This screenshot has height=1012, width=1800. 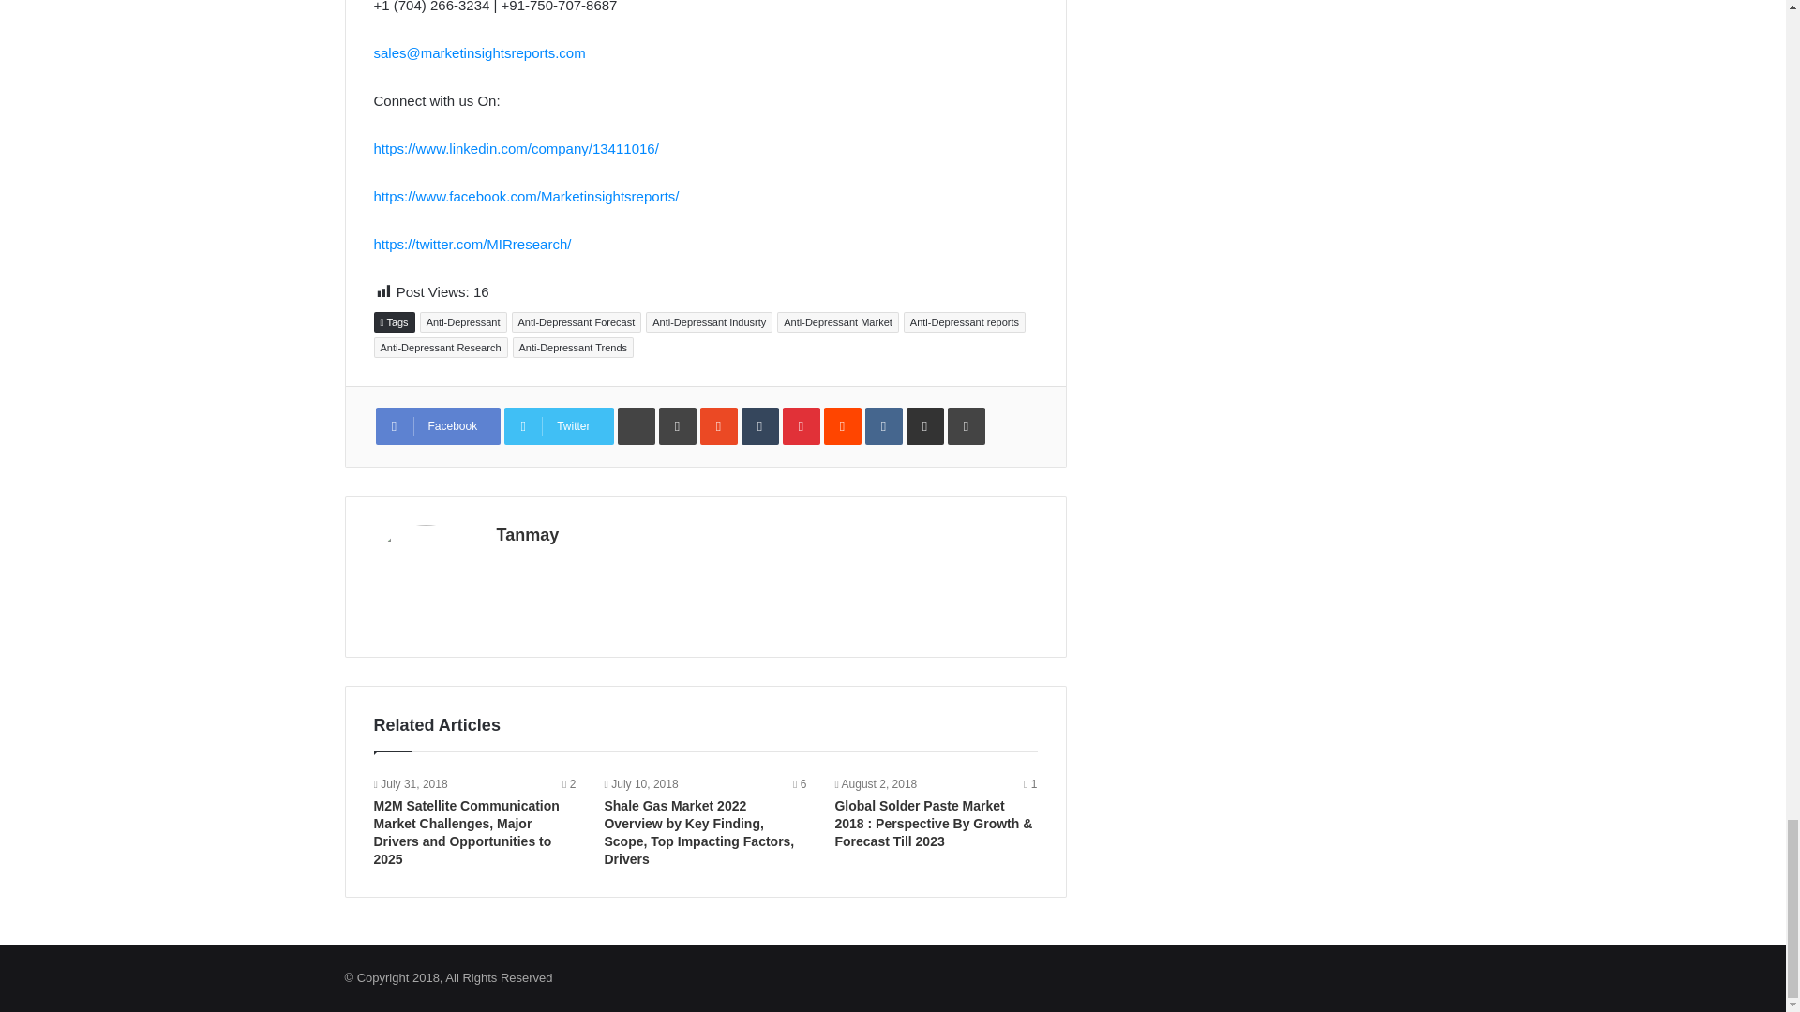 What do you see at coordinates (677, 426) in the screenshot?
I see `LinkedIn` at bounding box center [677, 426].